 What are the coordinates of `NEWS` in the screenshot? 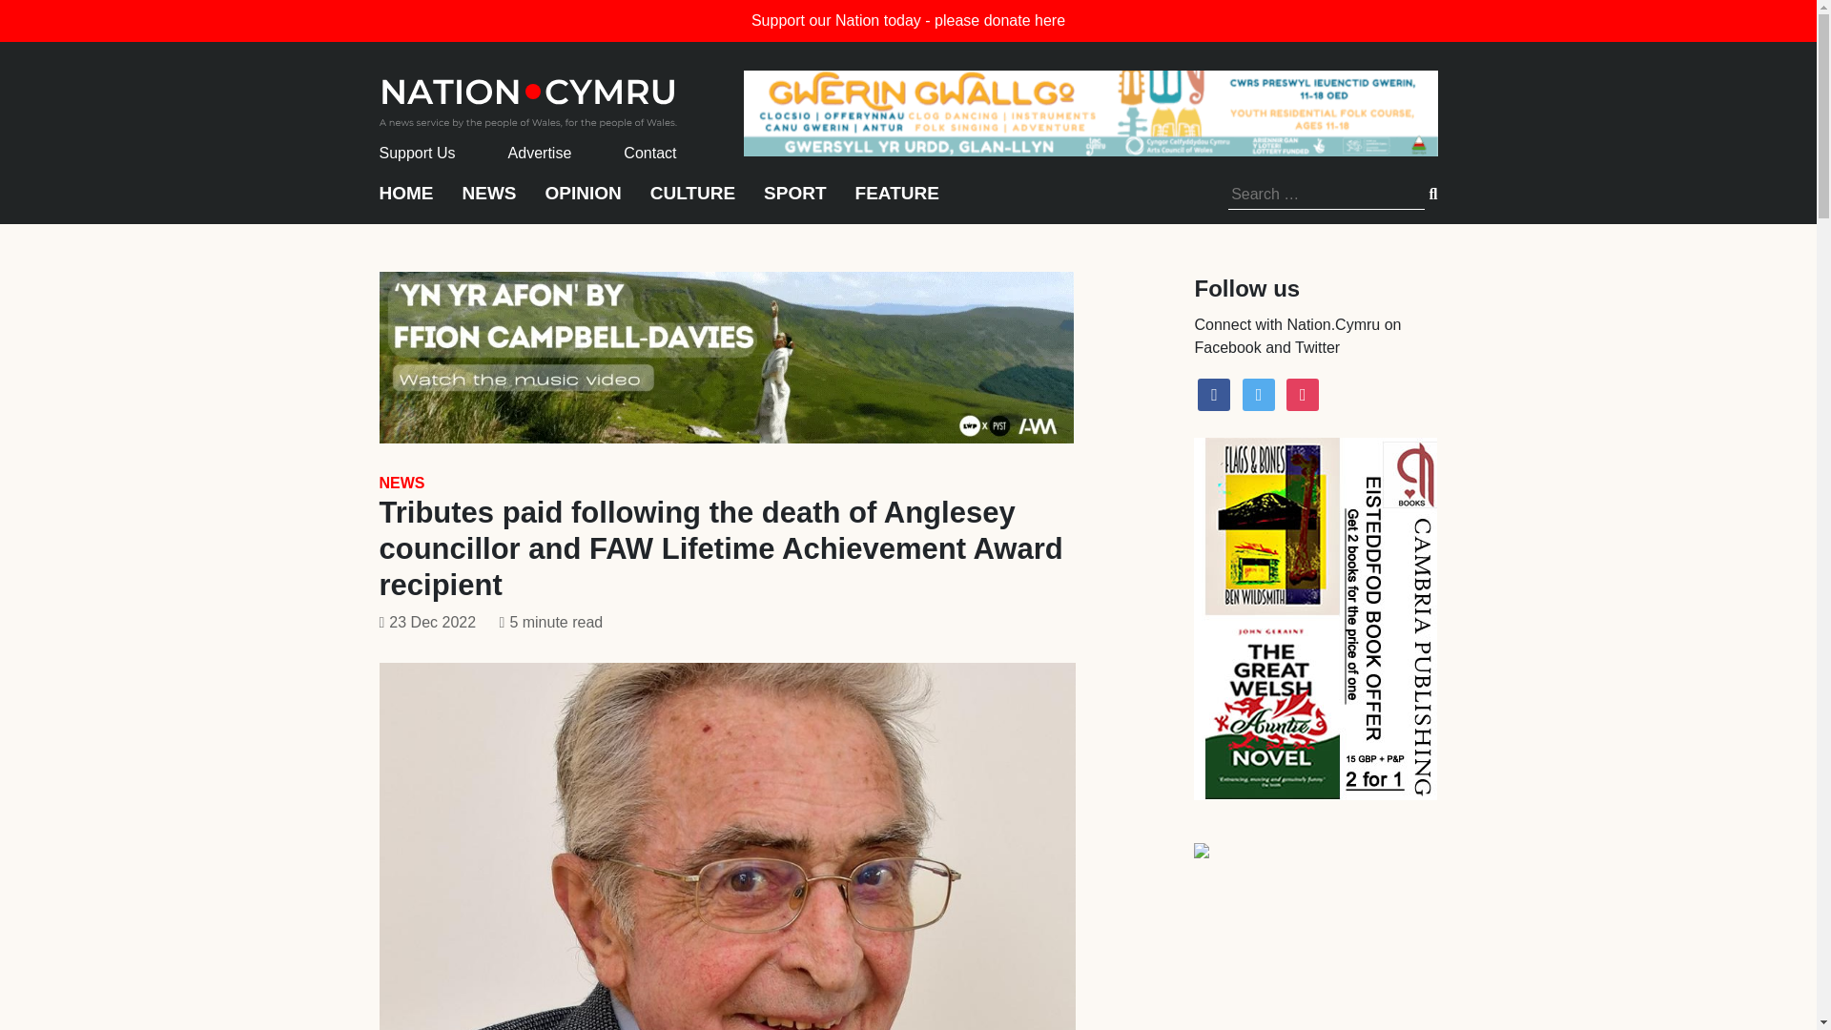 It's located at (401, 483).